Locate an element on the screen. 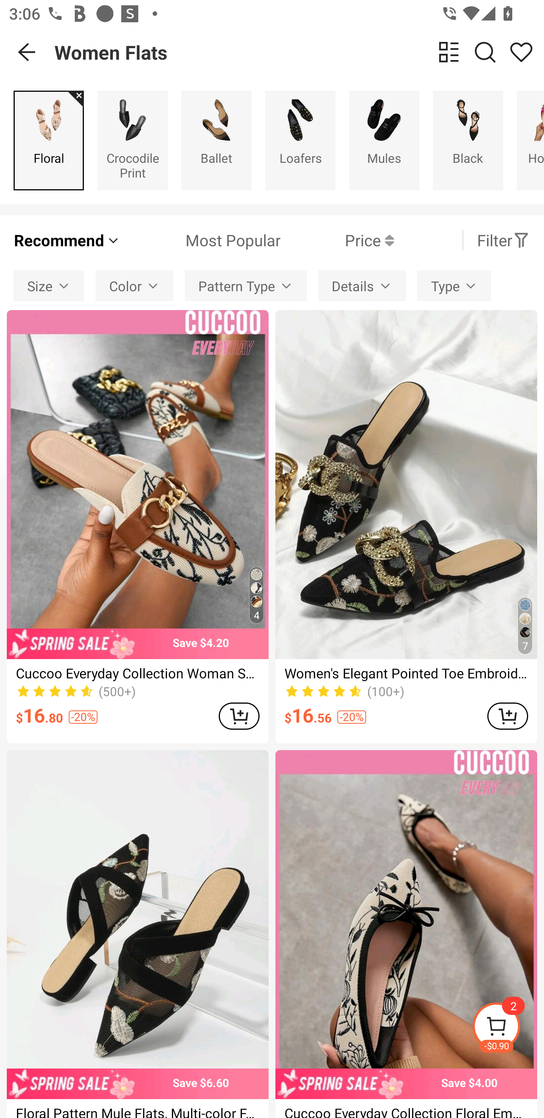 Image resolution: width=544 pixels, height=1118 pixels. Black is located at coordinates (468, 140).